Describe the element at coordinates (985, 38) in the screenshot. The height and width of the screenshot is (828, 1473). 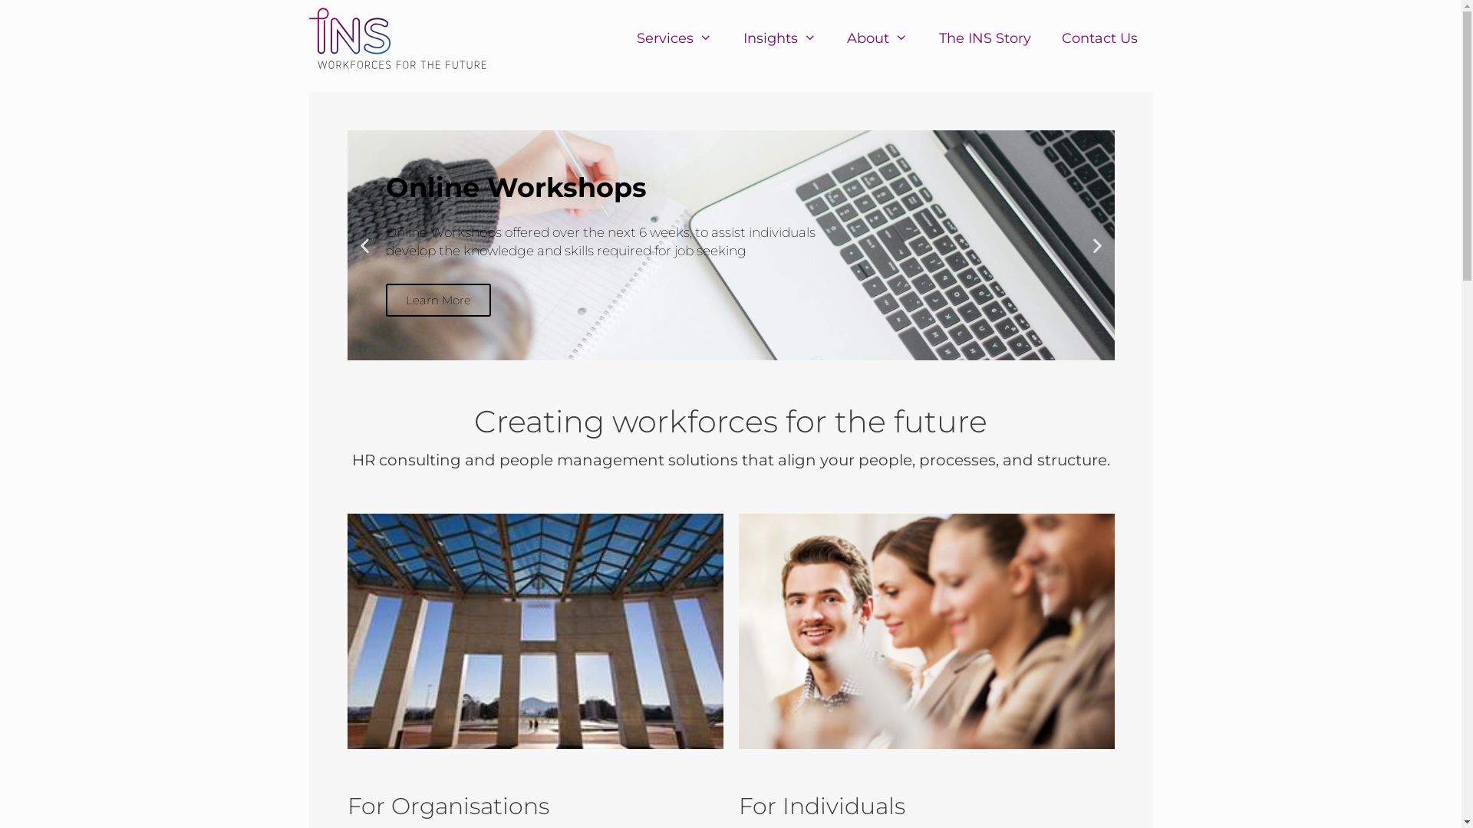
I see `The INS Story` at that location.